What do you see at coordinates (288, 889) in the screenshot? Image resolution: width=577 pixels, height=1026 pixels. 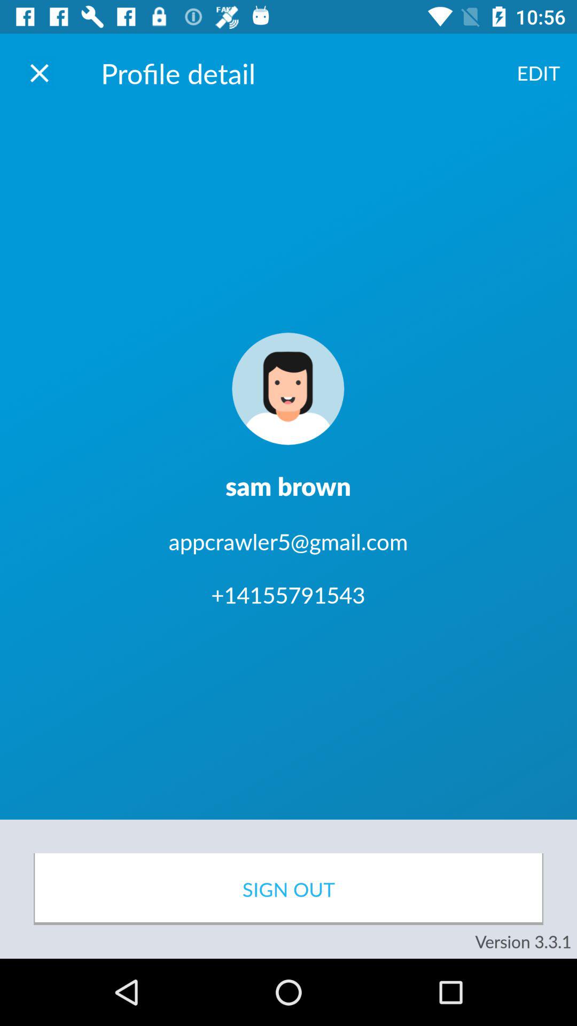 I see `jump to sign out item` at bounding box center [288, 889].